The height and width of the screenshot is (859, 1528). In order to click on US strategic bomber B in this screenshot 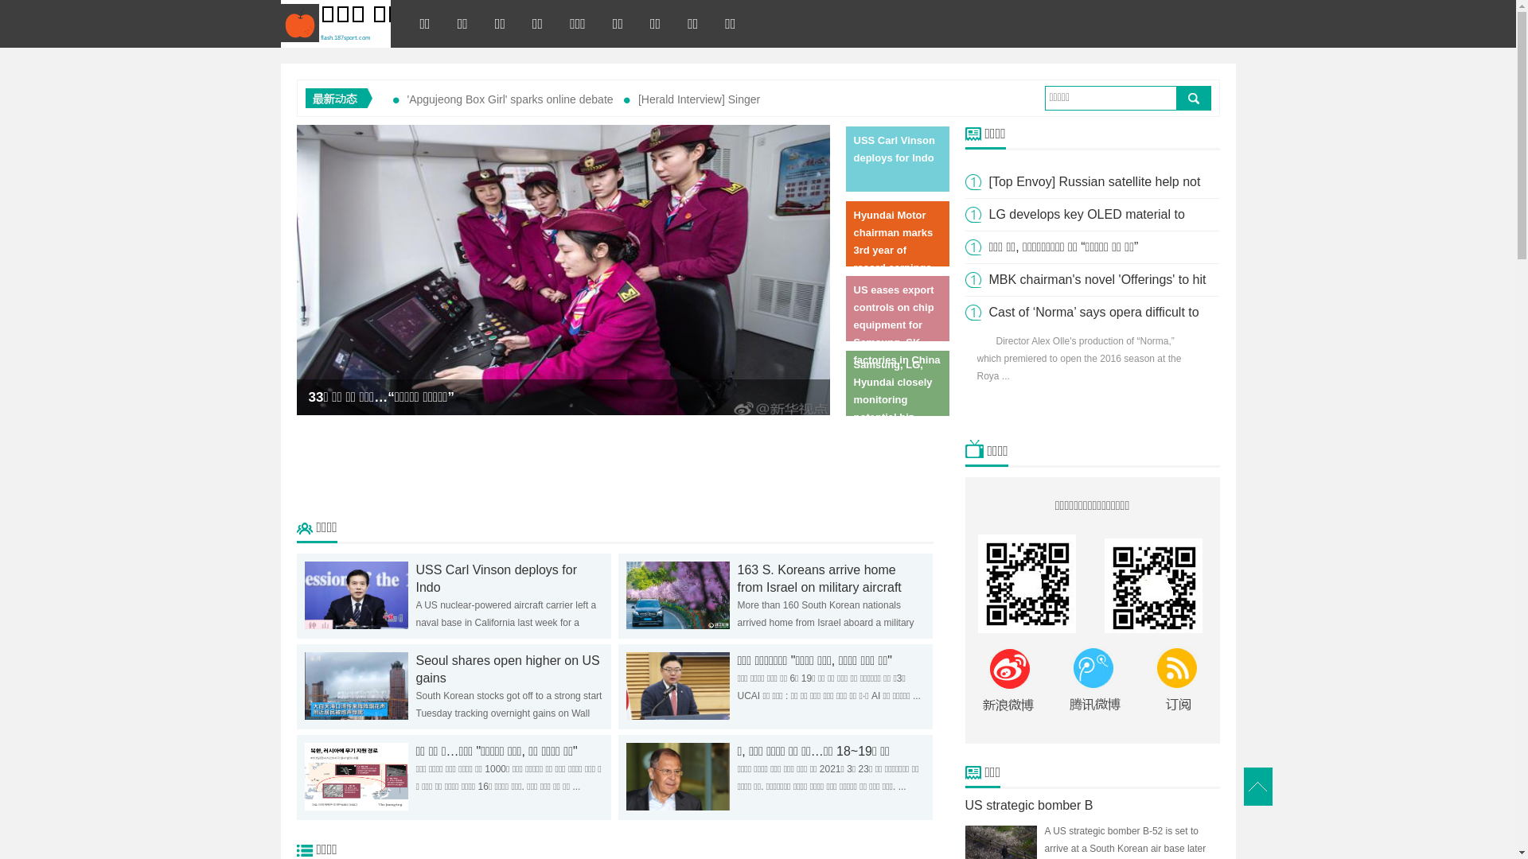, I will do `click(1028, 805)`.